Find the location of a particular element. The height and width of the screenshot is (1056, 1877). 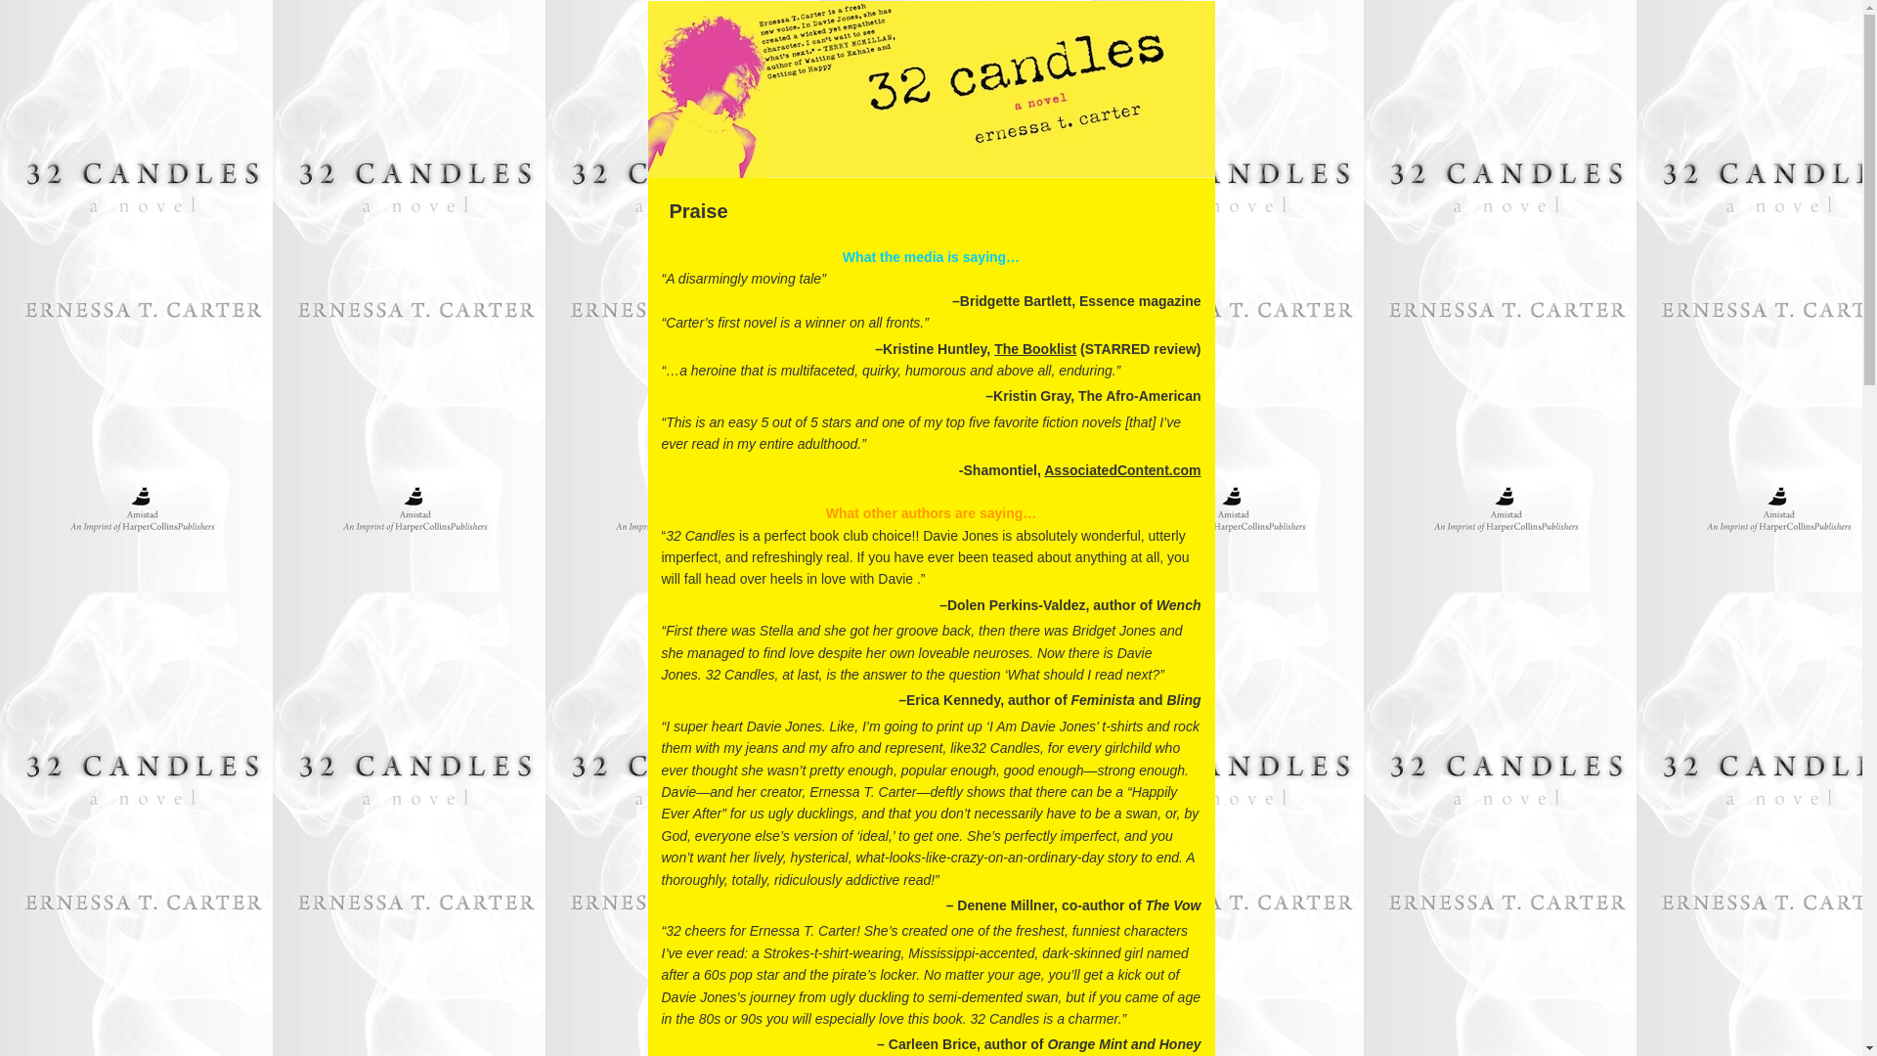

Praise is located at coordinates (931, 211).